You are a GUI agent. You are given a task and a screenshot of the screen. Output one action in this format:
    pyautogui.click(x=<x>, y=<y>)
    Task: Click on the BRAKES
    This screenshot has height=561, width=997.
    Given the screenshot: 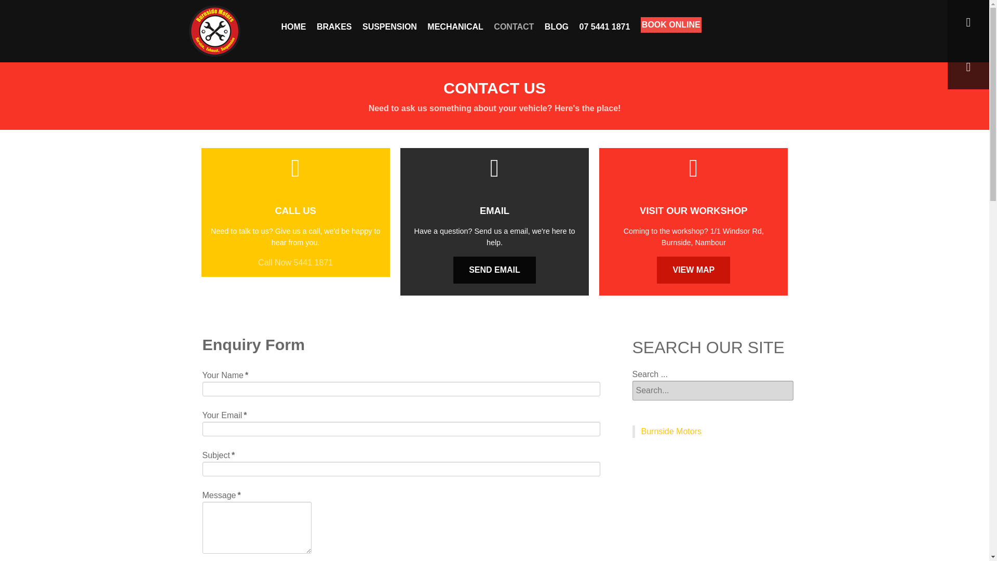 What is the action you would take?
    pyautogui.click(x=334, y=26)
    